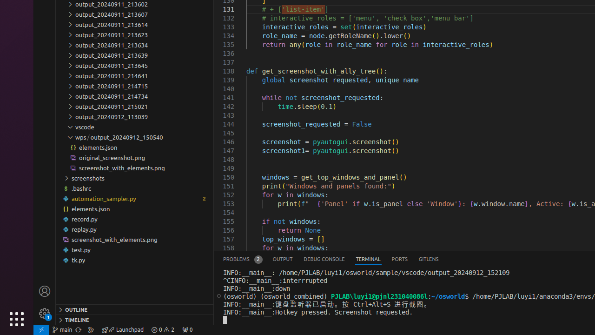 The image size is (595, 335). What do you see at coordinates (123, 330) in the screenshot?
I see `rocket gitlens-unplug Launchpad, GitLens Launchpad ᴘʀᴇᴠɪᴇᴡ    &mdash;    [$(question)](command:gitlens.launchpad.indicator.action?%22info%22 "What is this?") [$(gear)](command:workbench.action.openSettings?%22gitlens.launchpad%22 "Settings")  |  [$(circle-slash) Hide](command:gitlens.launchpad.indicator.action?%22hide%22 "Hide") --- [Launchpad](command:gitlens.launchpad.indicator.action?%info%22 "Learn about Launchpad") organizes your pull requests into actionable groups to help you focus and keep your team unblocked. It's always accessible using the `GitLens: Open Launchpad` command from the Command Palette. --- [Connect an integration](command:gitlens.showLaunchpad?%7B%22source%22%3A%22launchpad-indicator%22%7D "Connect an integration") to get started.` at bounding box center [123, 330].